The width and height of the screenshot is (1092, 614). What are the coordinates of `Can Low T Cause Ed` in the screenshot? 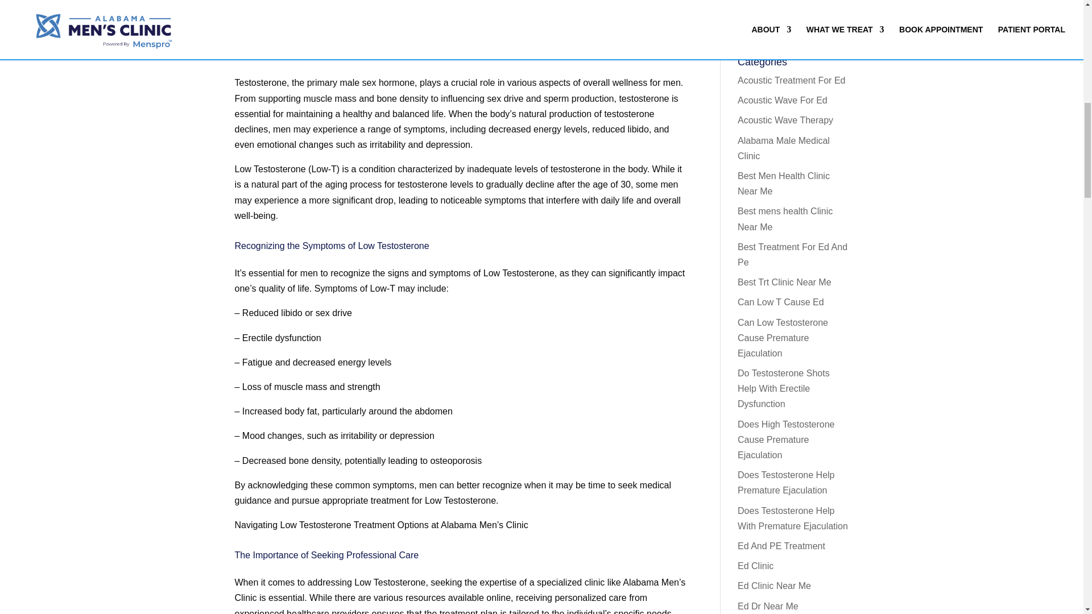 It's located at (781, 302).